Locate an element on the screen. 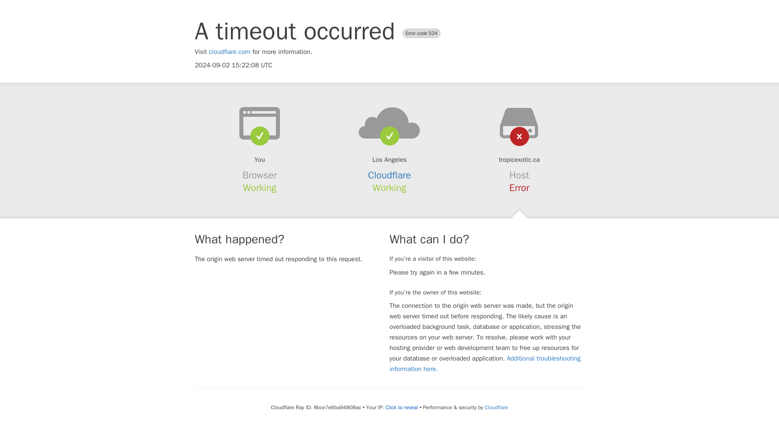  Additional troubleshooting information here. is located at coordinates (485, 363).